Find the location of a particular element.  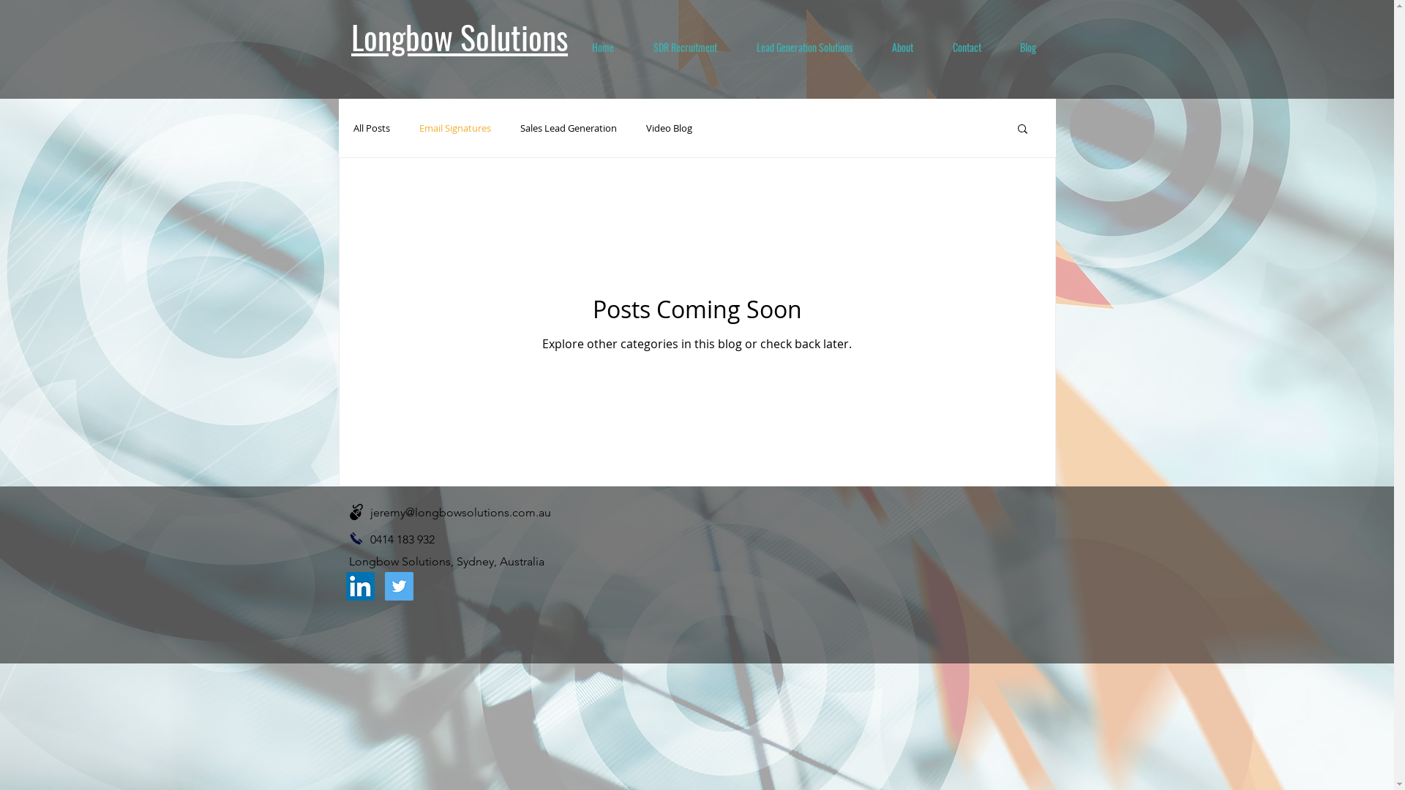

Video Blog is located at coordinates (669, 128).